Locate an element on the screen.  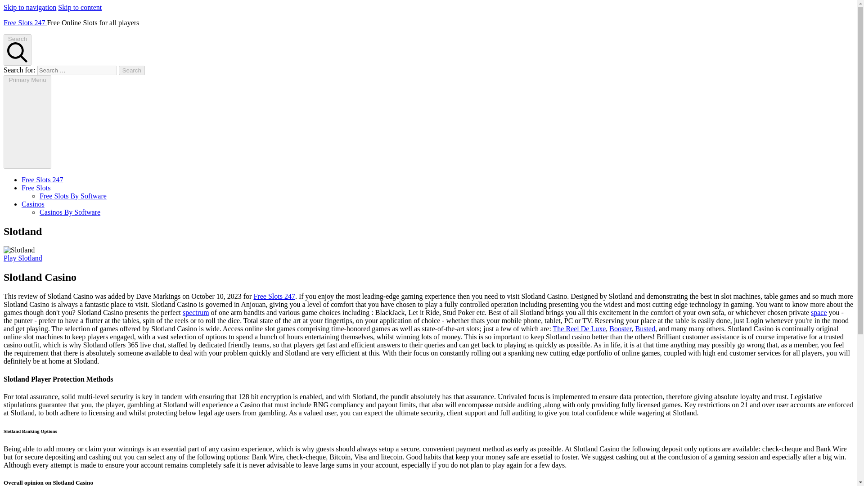
Free Slots is located at coordinates (36, 188).